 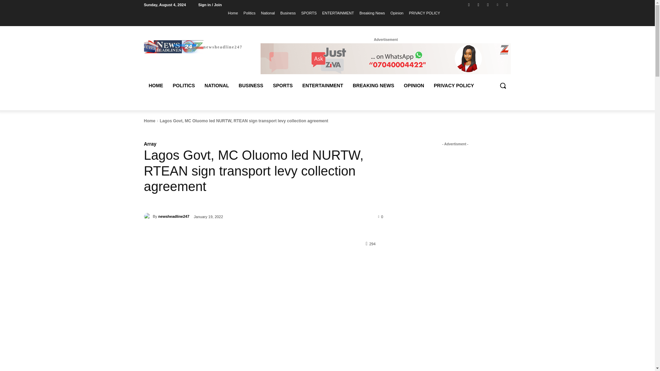 What do you see at coordinates (288, 13) in the screenshot?
I see `Business` at bounding box center [288, 13].